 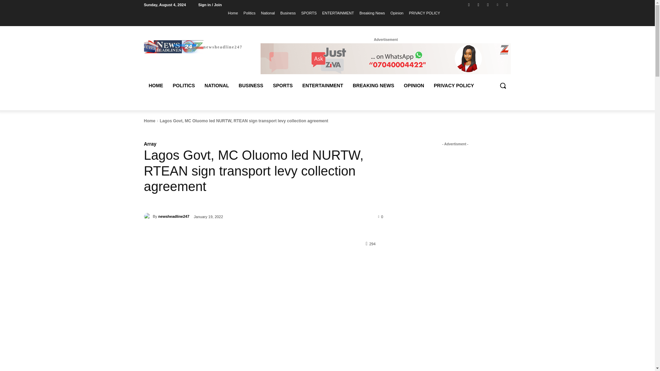 What do you see at coordinates (288, 13) in the screenshot?
I see `Business` at bounding box center [288, 13].